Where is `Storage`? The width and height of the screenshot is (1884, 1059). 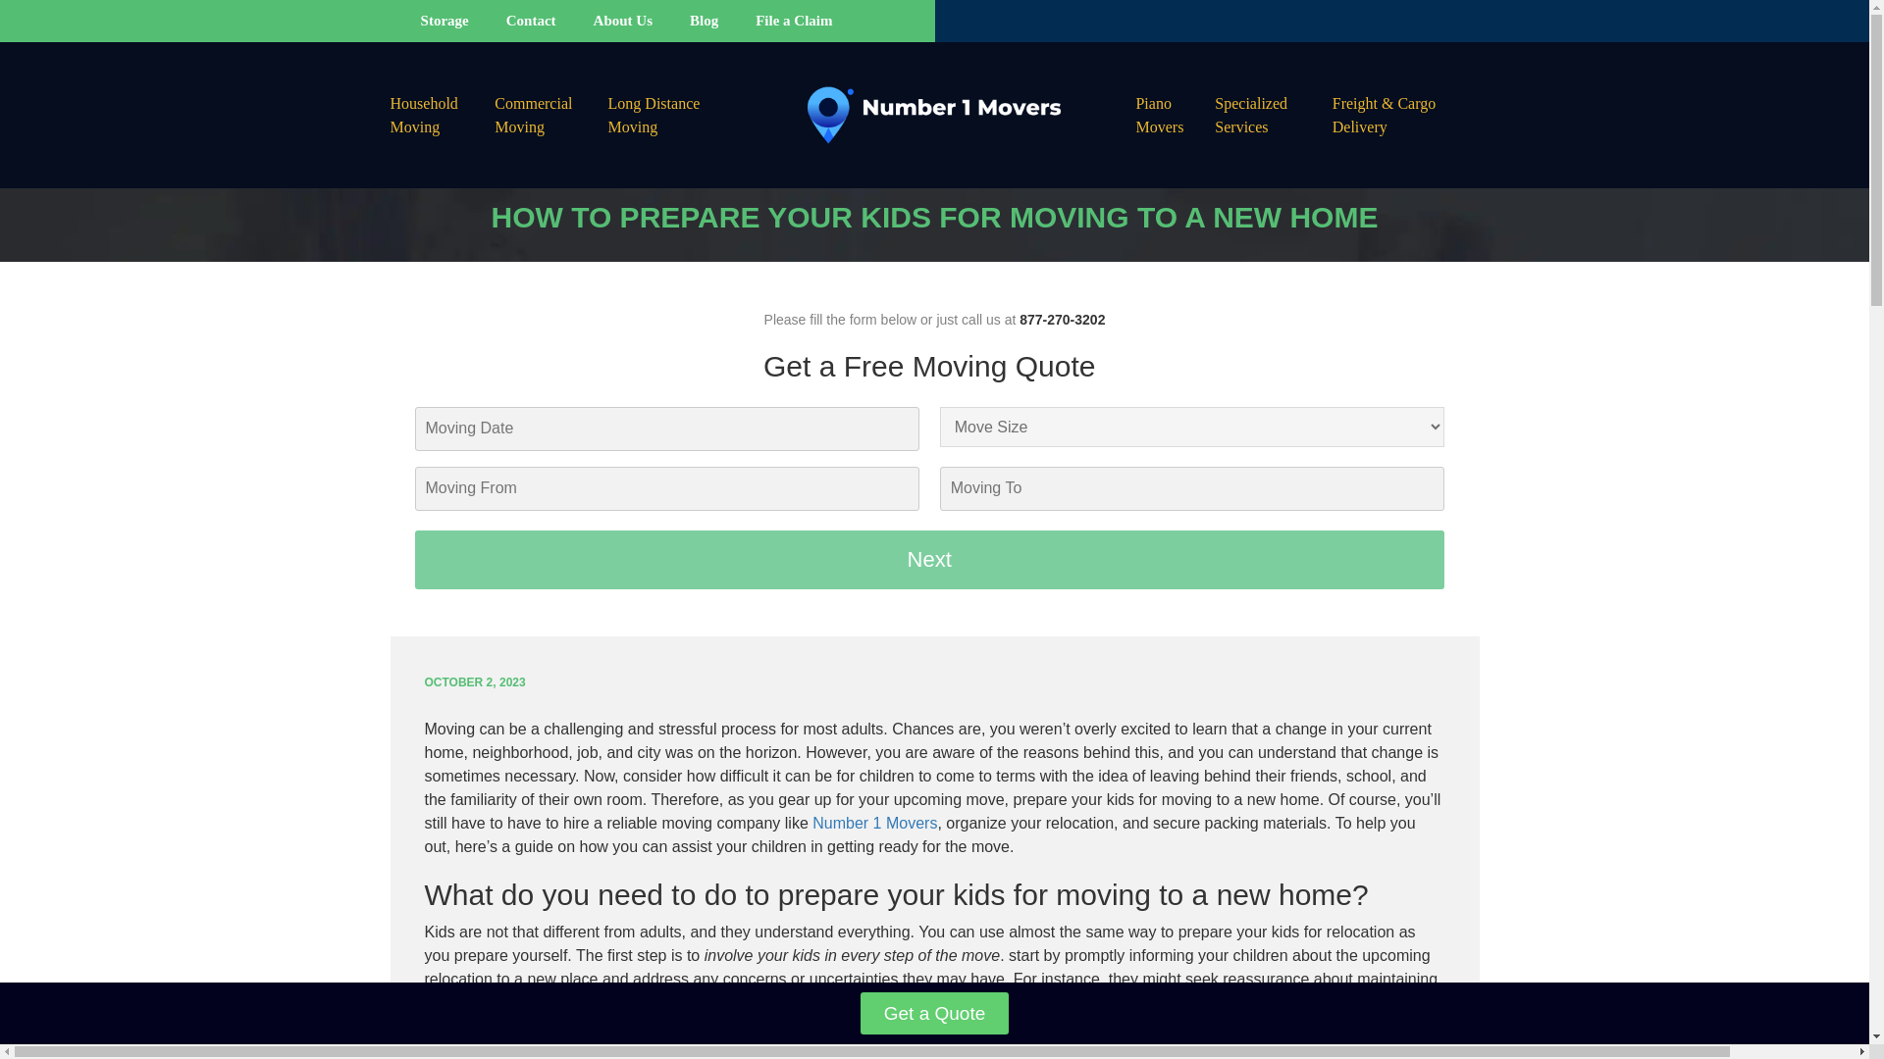 Storage is located at coordinates (445, 20).